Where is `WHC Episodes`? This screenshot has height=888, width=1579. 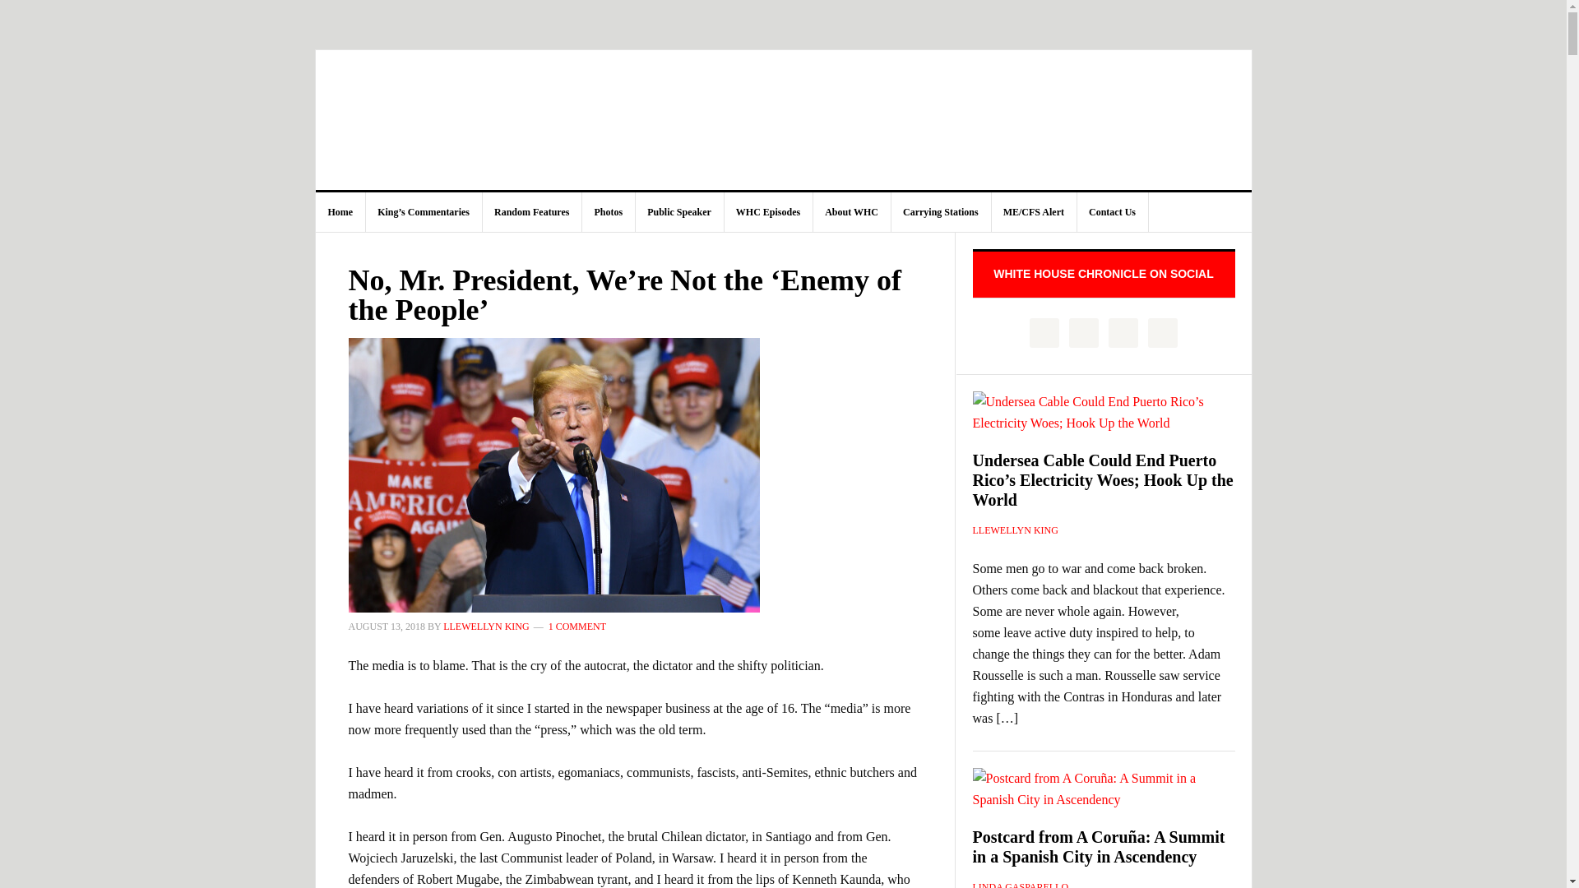 WHC Episodes is located at coordinates (768, 212).